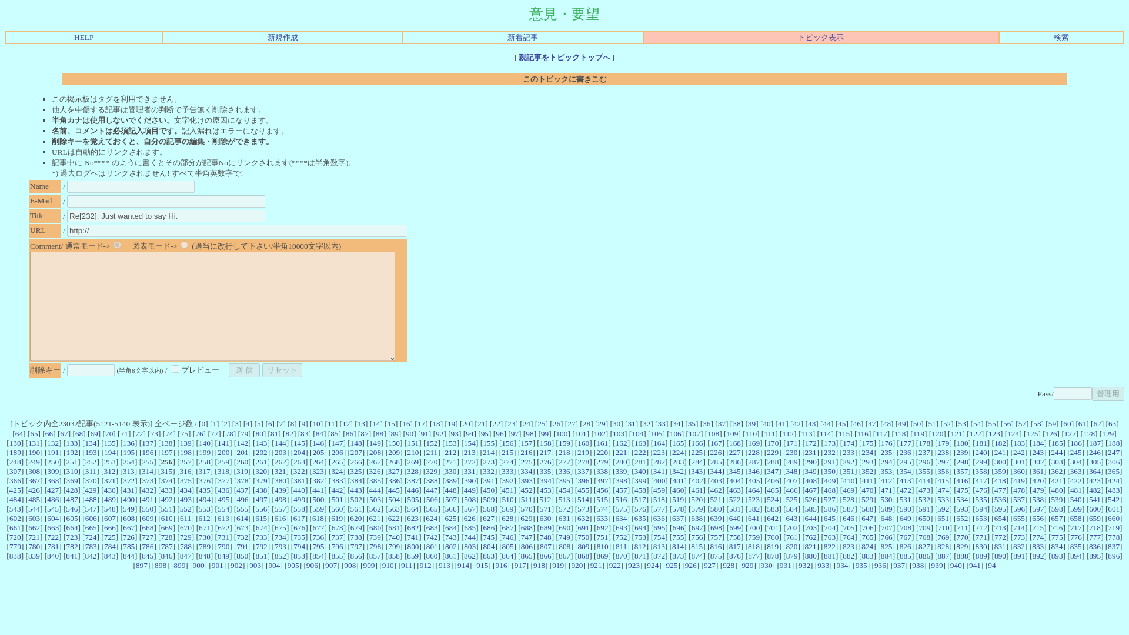 The image size is (1129, 635). Describe the element at coordinates (526, 423) in the screenshot. I see `24` at that location.